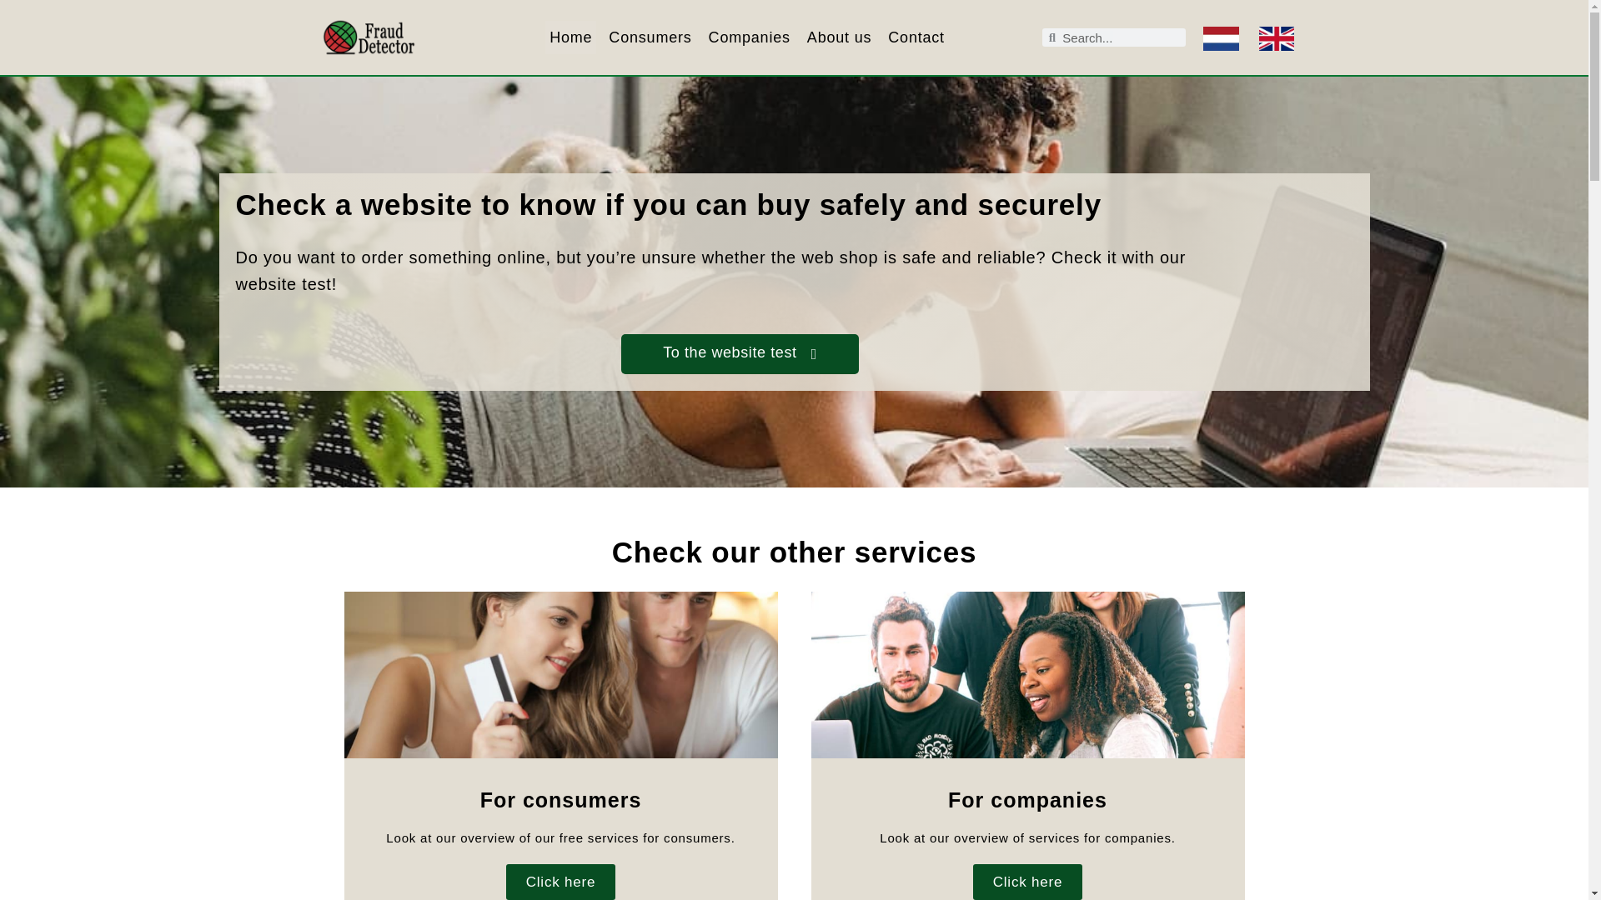 This screenshot has height=900, width=1601. Describe the element at coordinates (749, 37) in the screenshot. I see `Companies` at that location.